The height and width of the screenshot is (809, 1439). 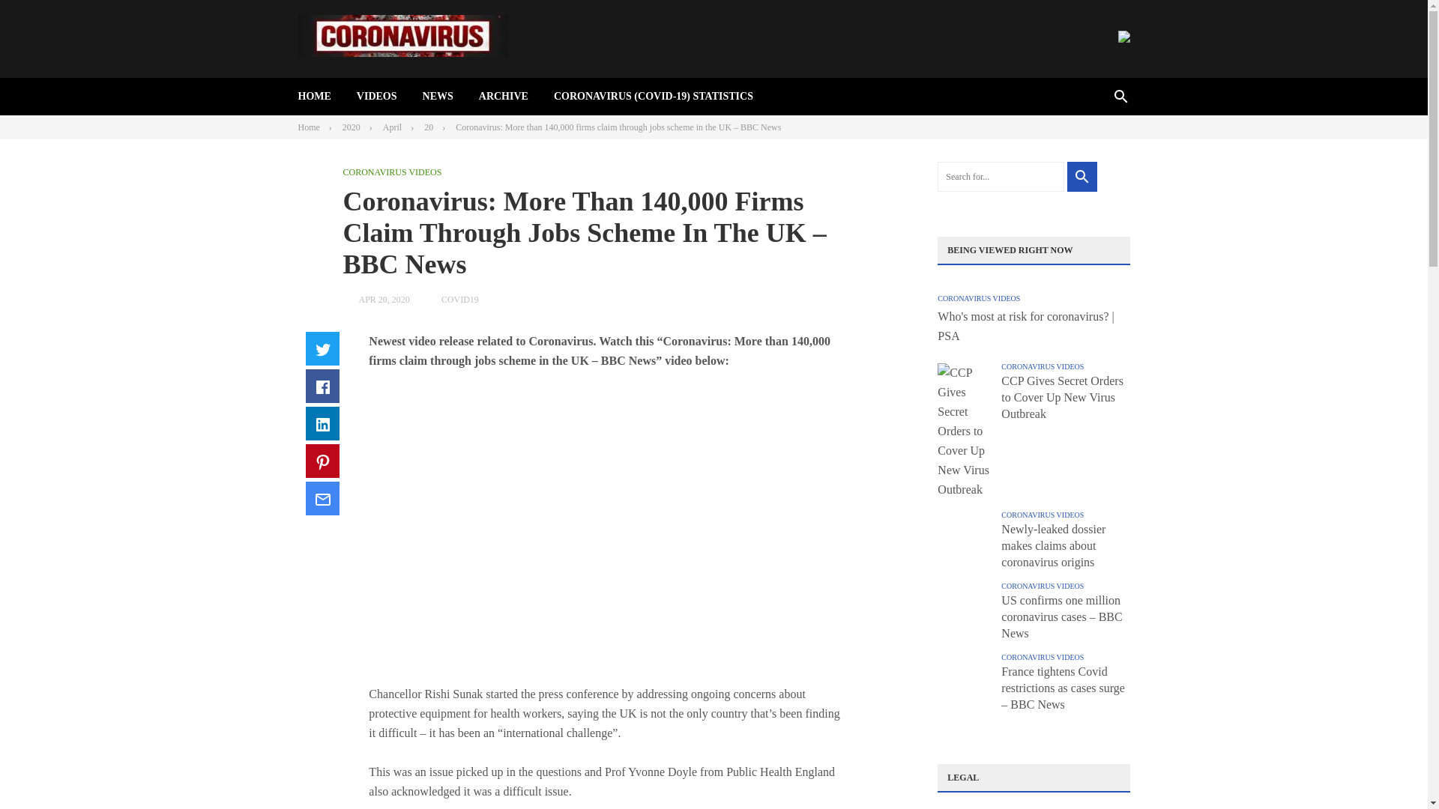 What do you see at coordinates (309, 127) in the screenshot?
I see `Home` at bounding box center [309, 127].